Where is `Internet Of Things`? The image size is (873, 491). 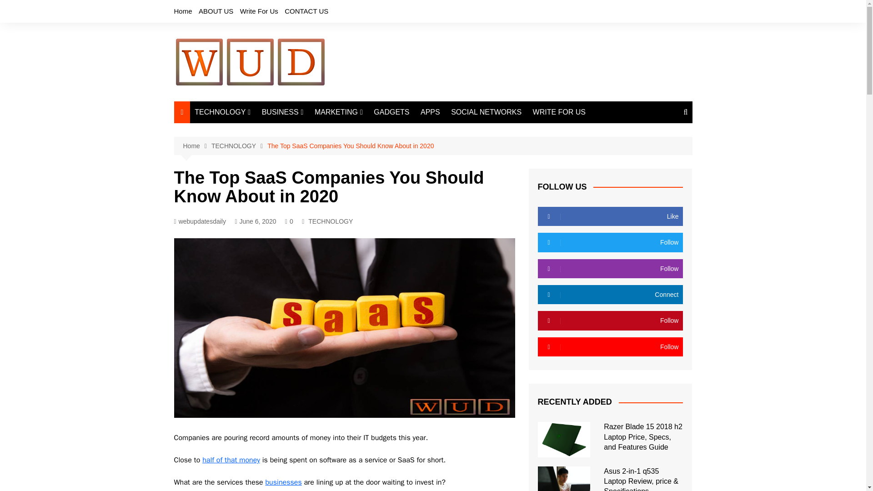 Internet Of Things is located at coordinates (240, 160).